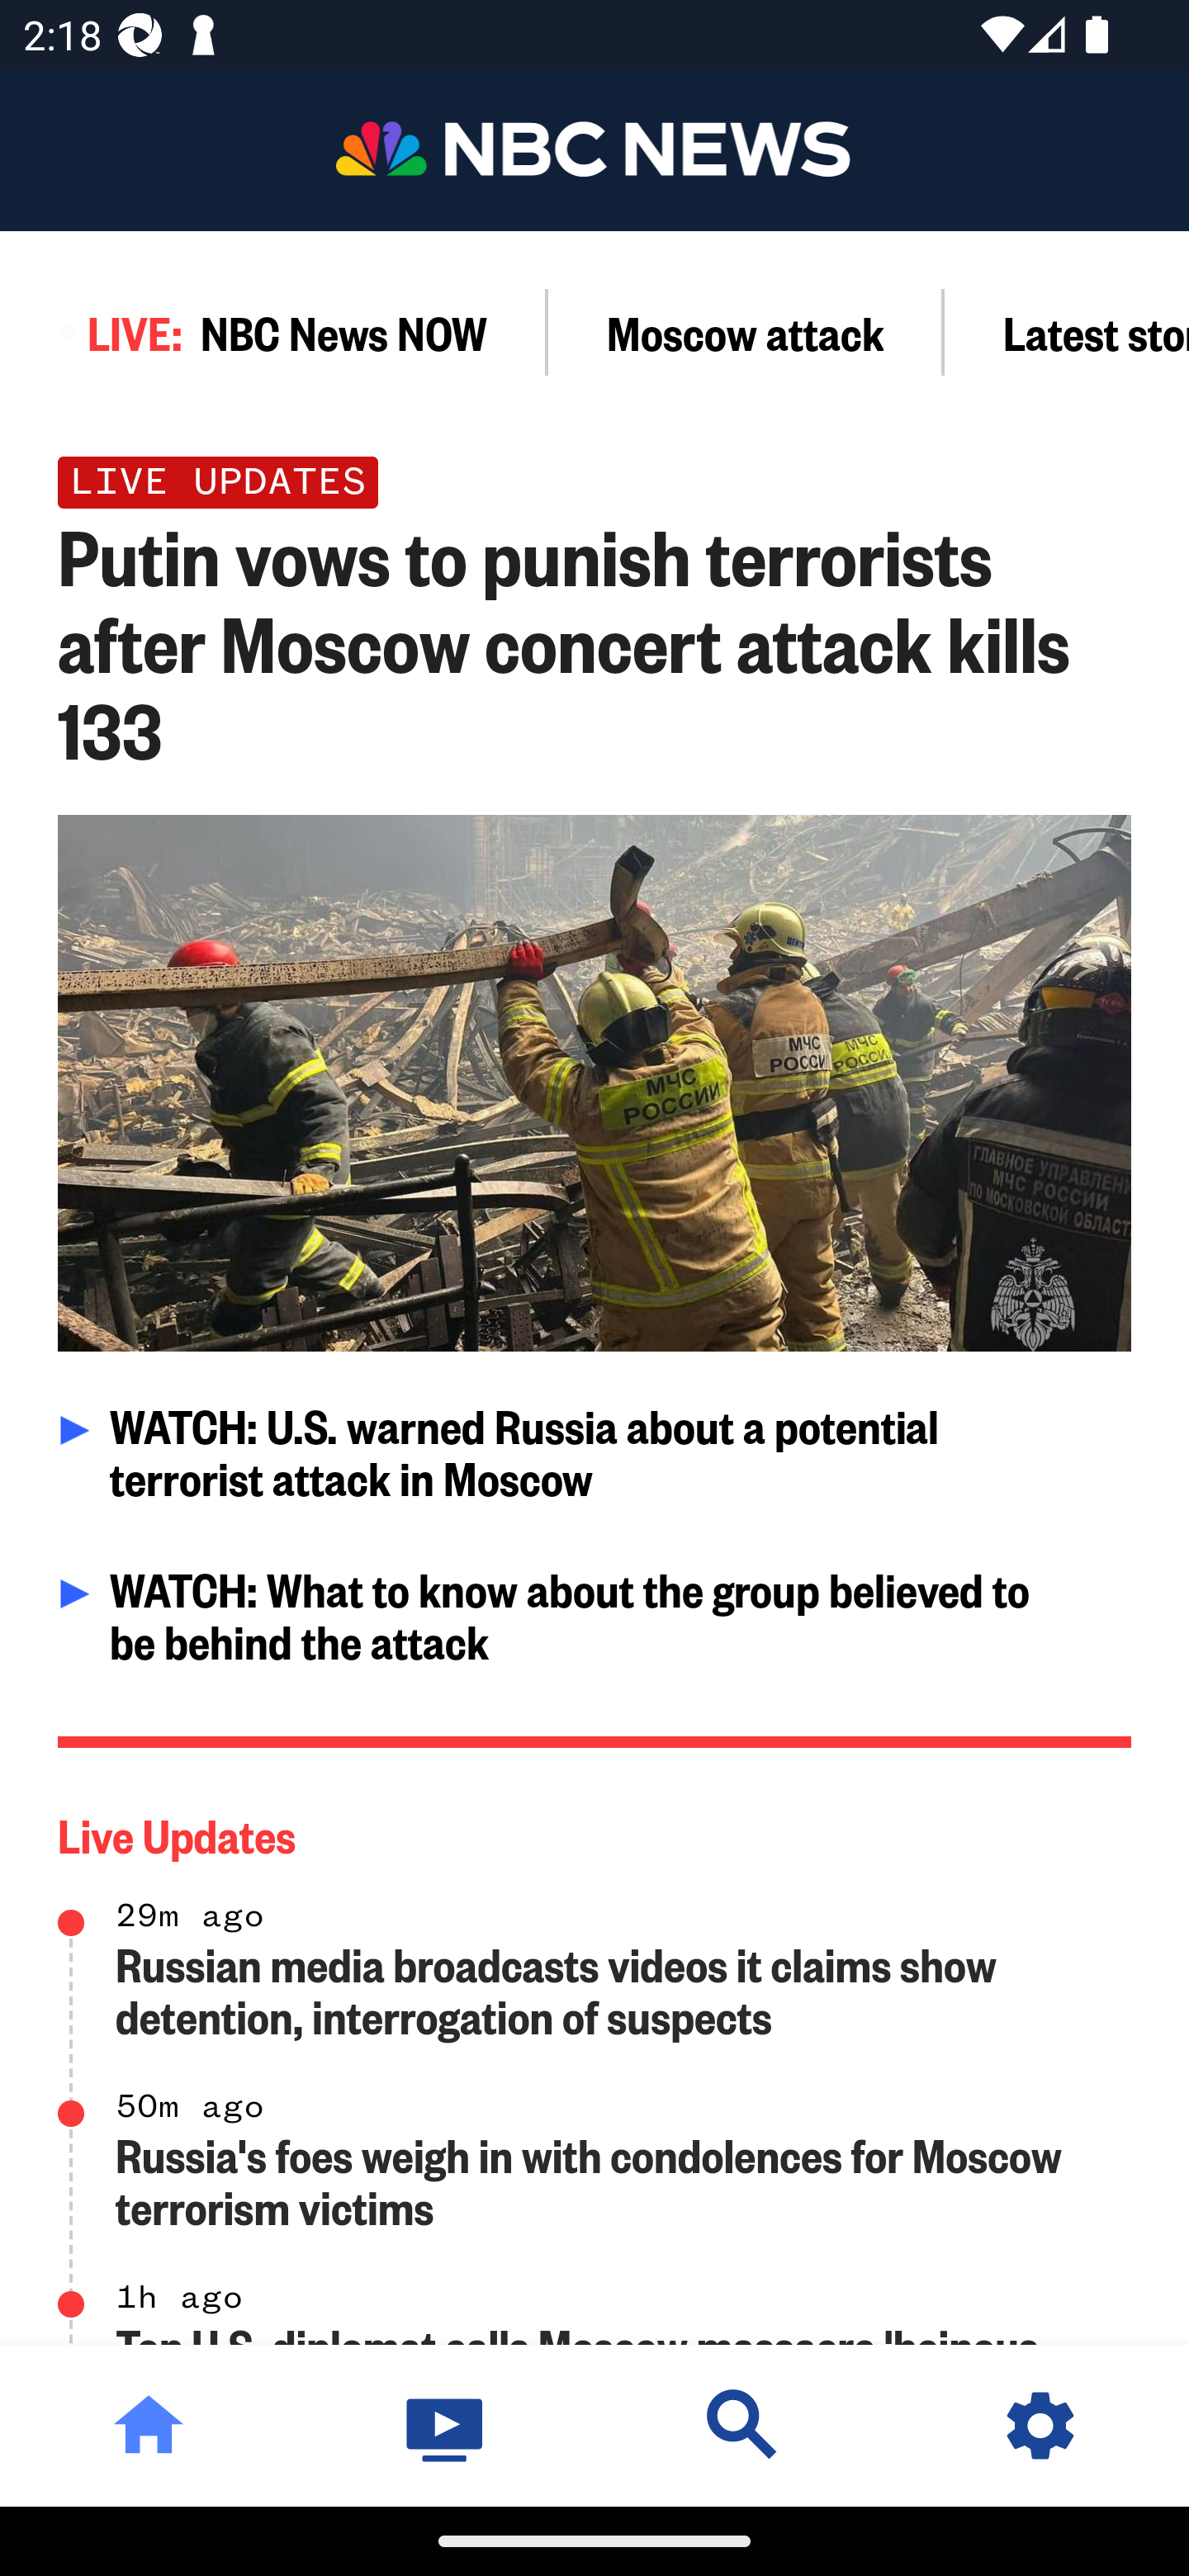  What do you see at coordinates (746, 332) in the screenshot?
I see `Moscow attack` at bounding box center [746, 332].